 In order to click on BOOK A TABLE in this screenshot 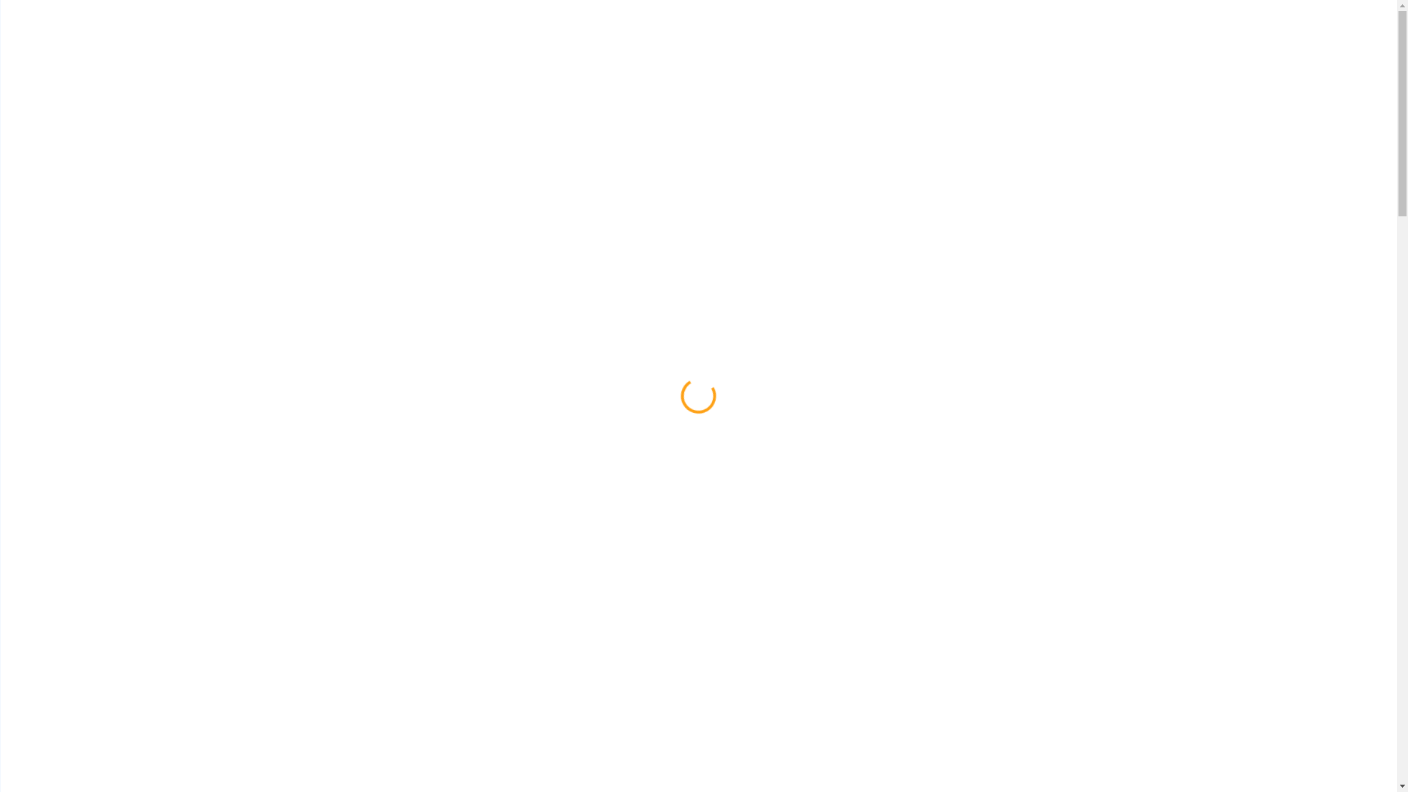, I will do `click(309, 436)`.